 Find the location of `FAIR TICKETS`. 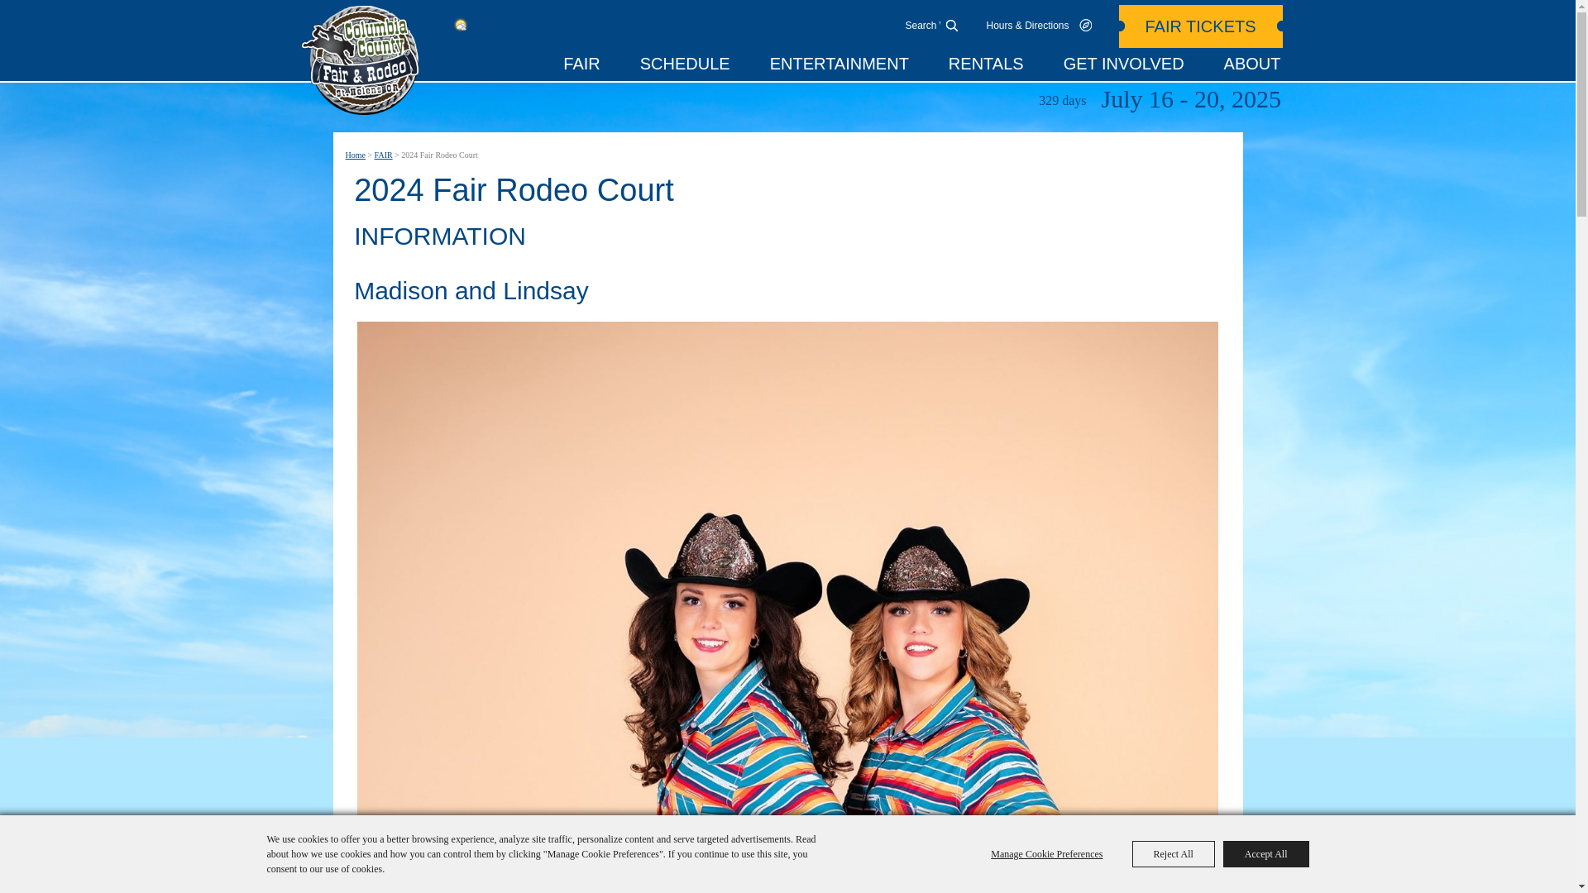

FAIR TICKETS is located at coordinates (1199, 26).